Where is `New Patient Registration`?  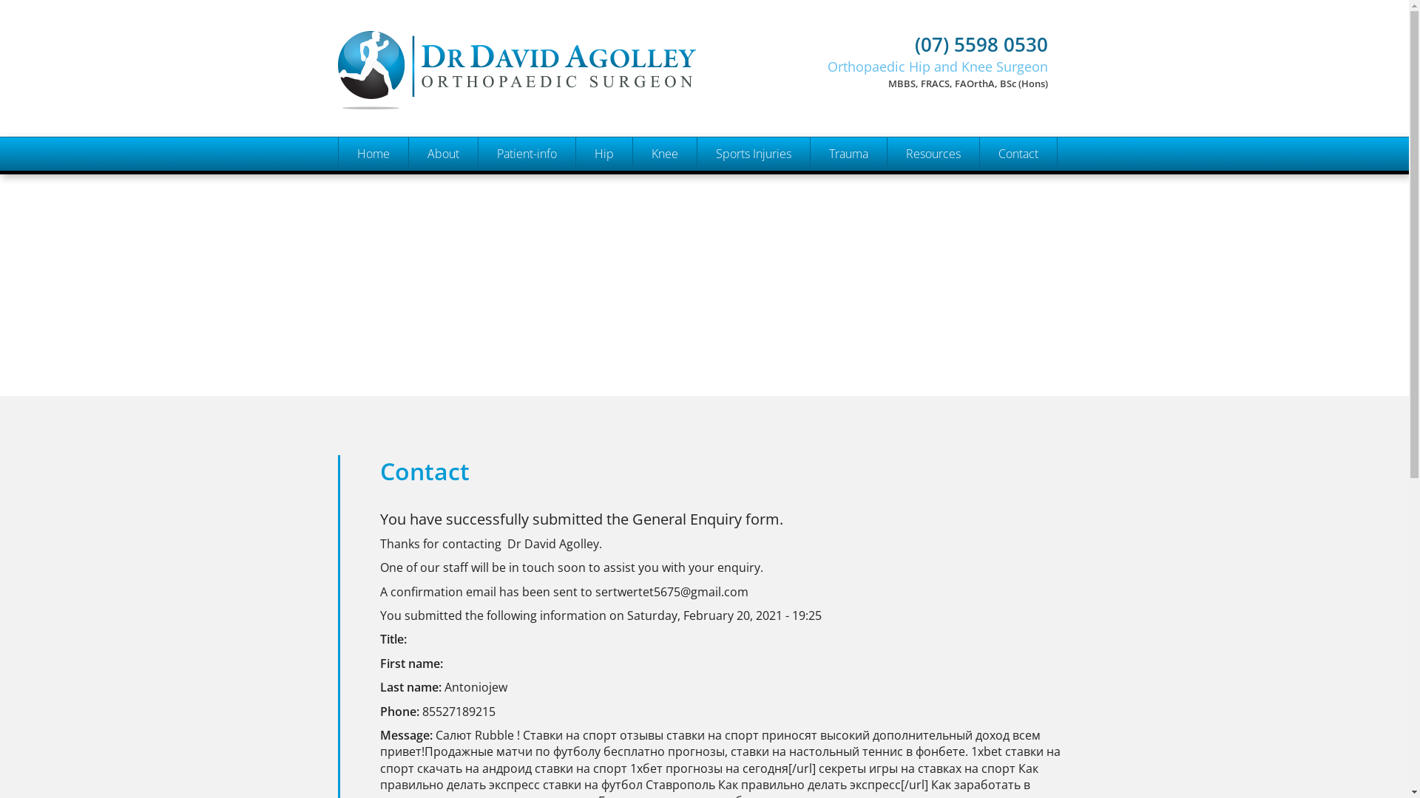 New Patient Registration is located at coordinates (527, 287).